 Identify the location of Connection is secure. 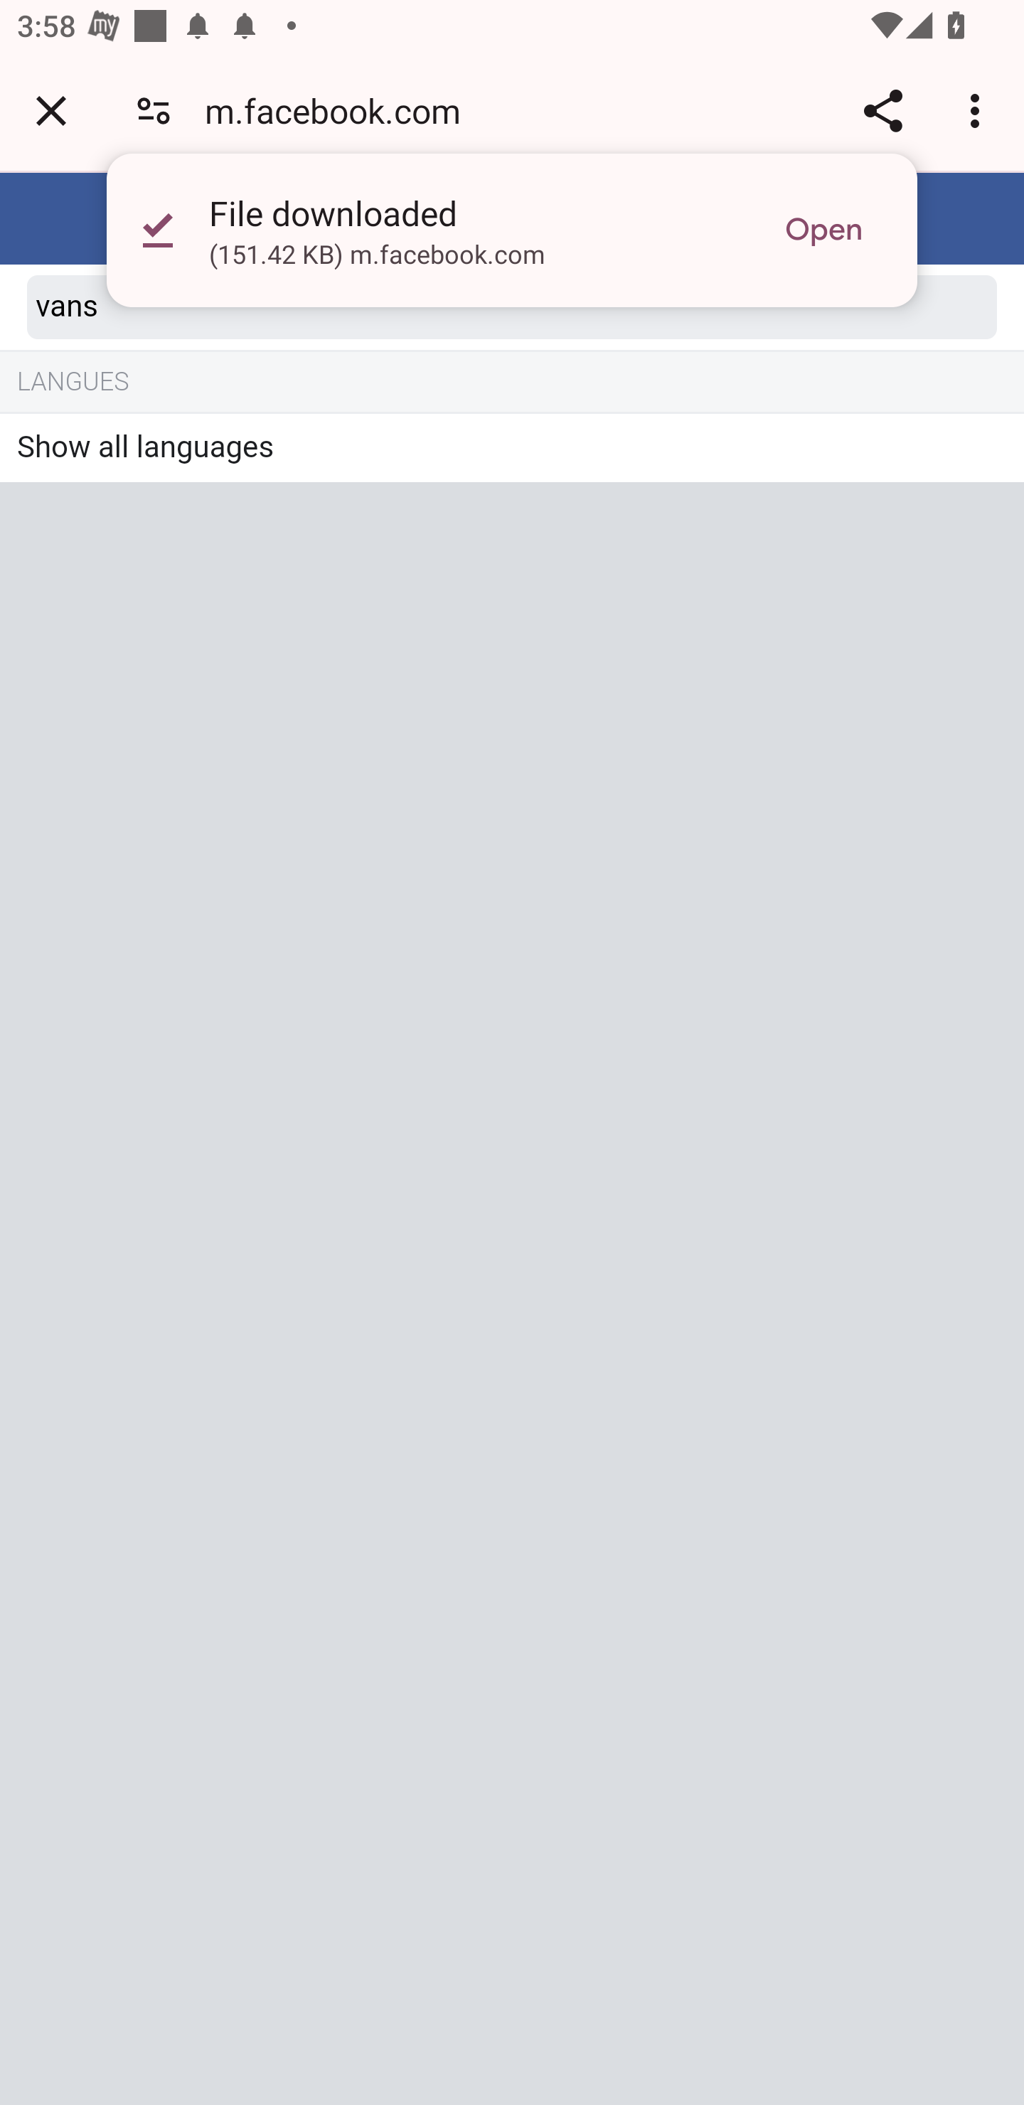
(154, 110).